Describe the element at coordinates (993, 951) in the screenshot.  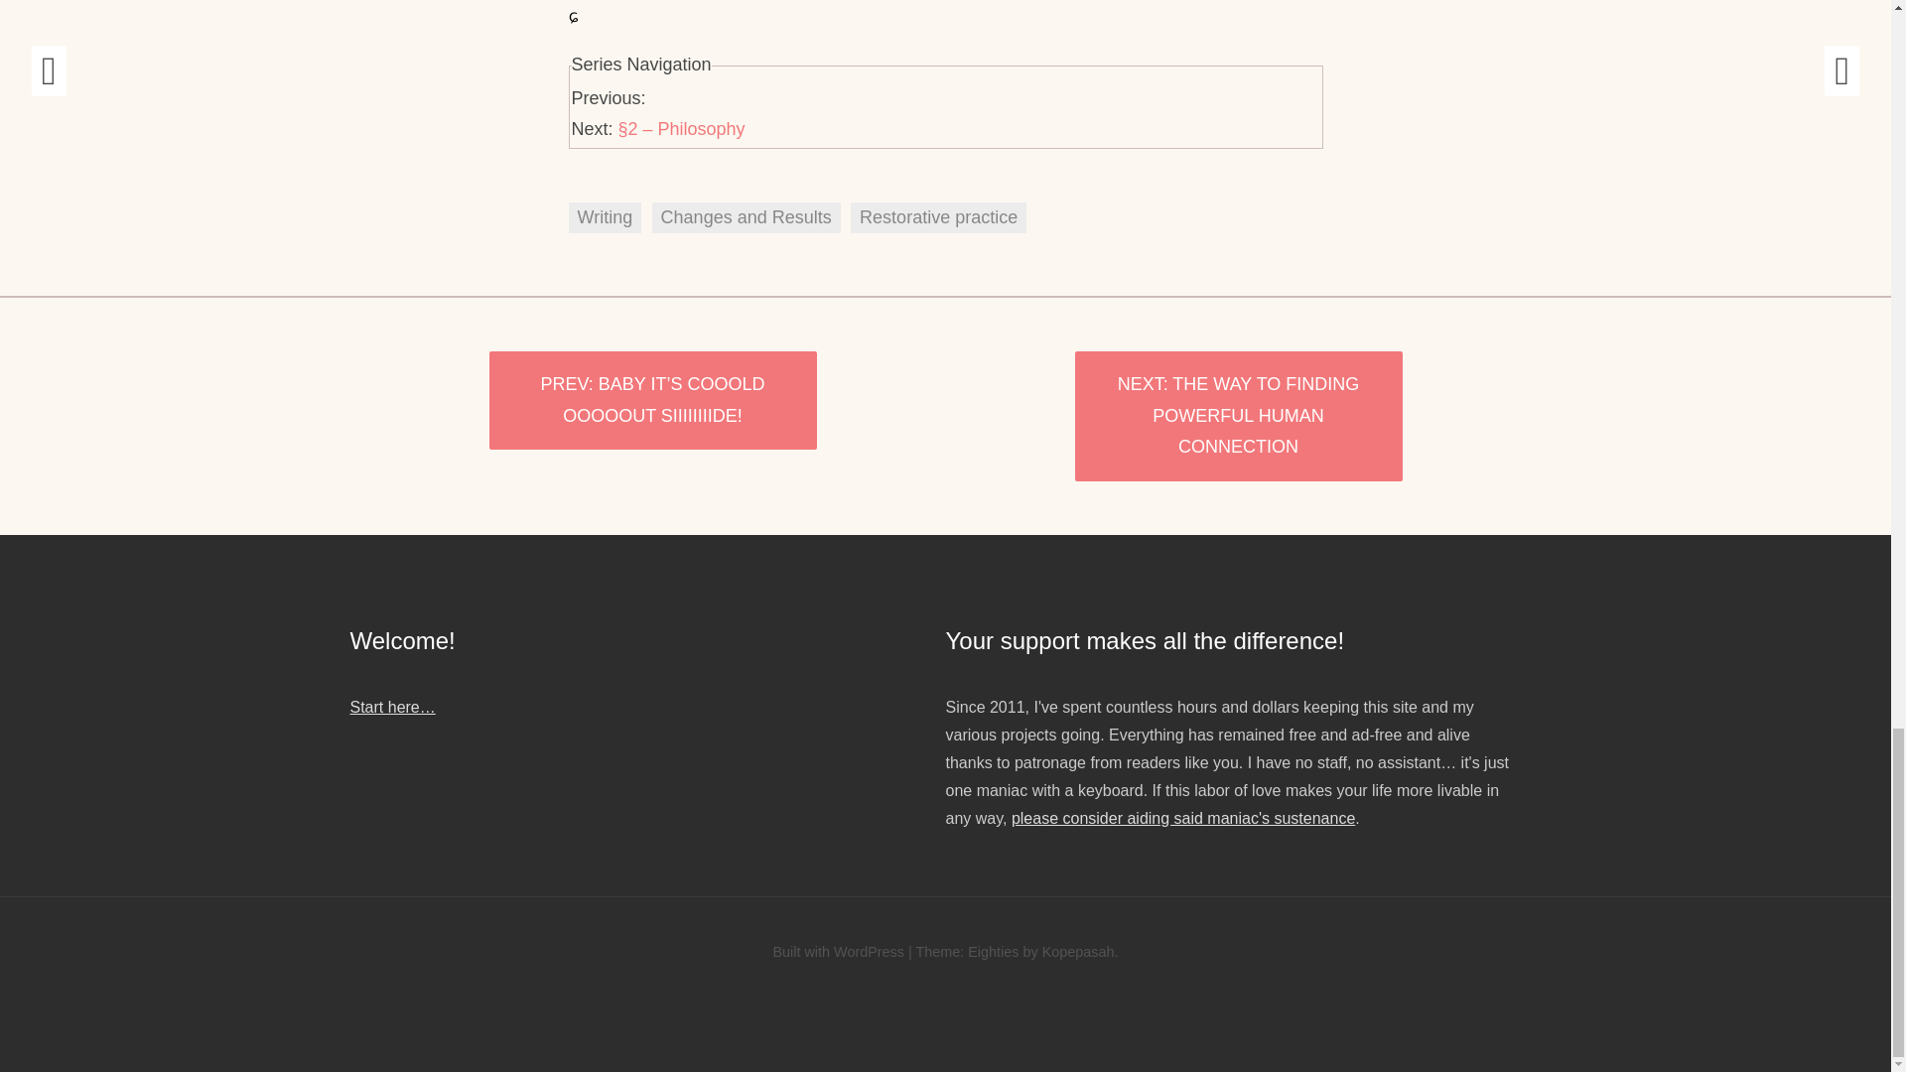
I see `Eighties` at that location.